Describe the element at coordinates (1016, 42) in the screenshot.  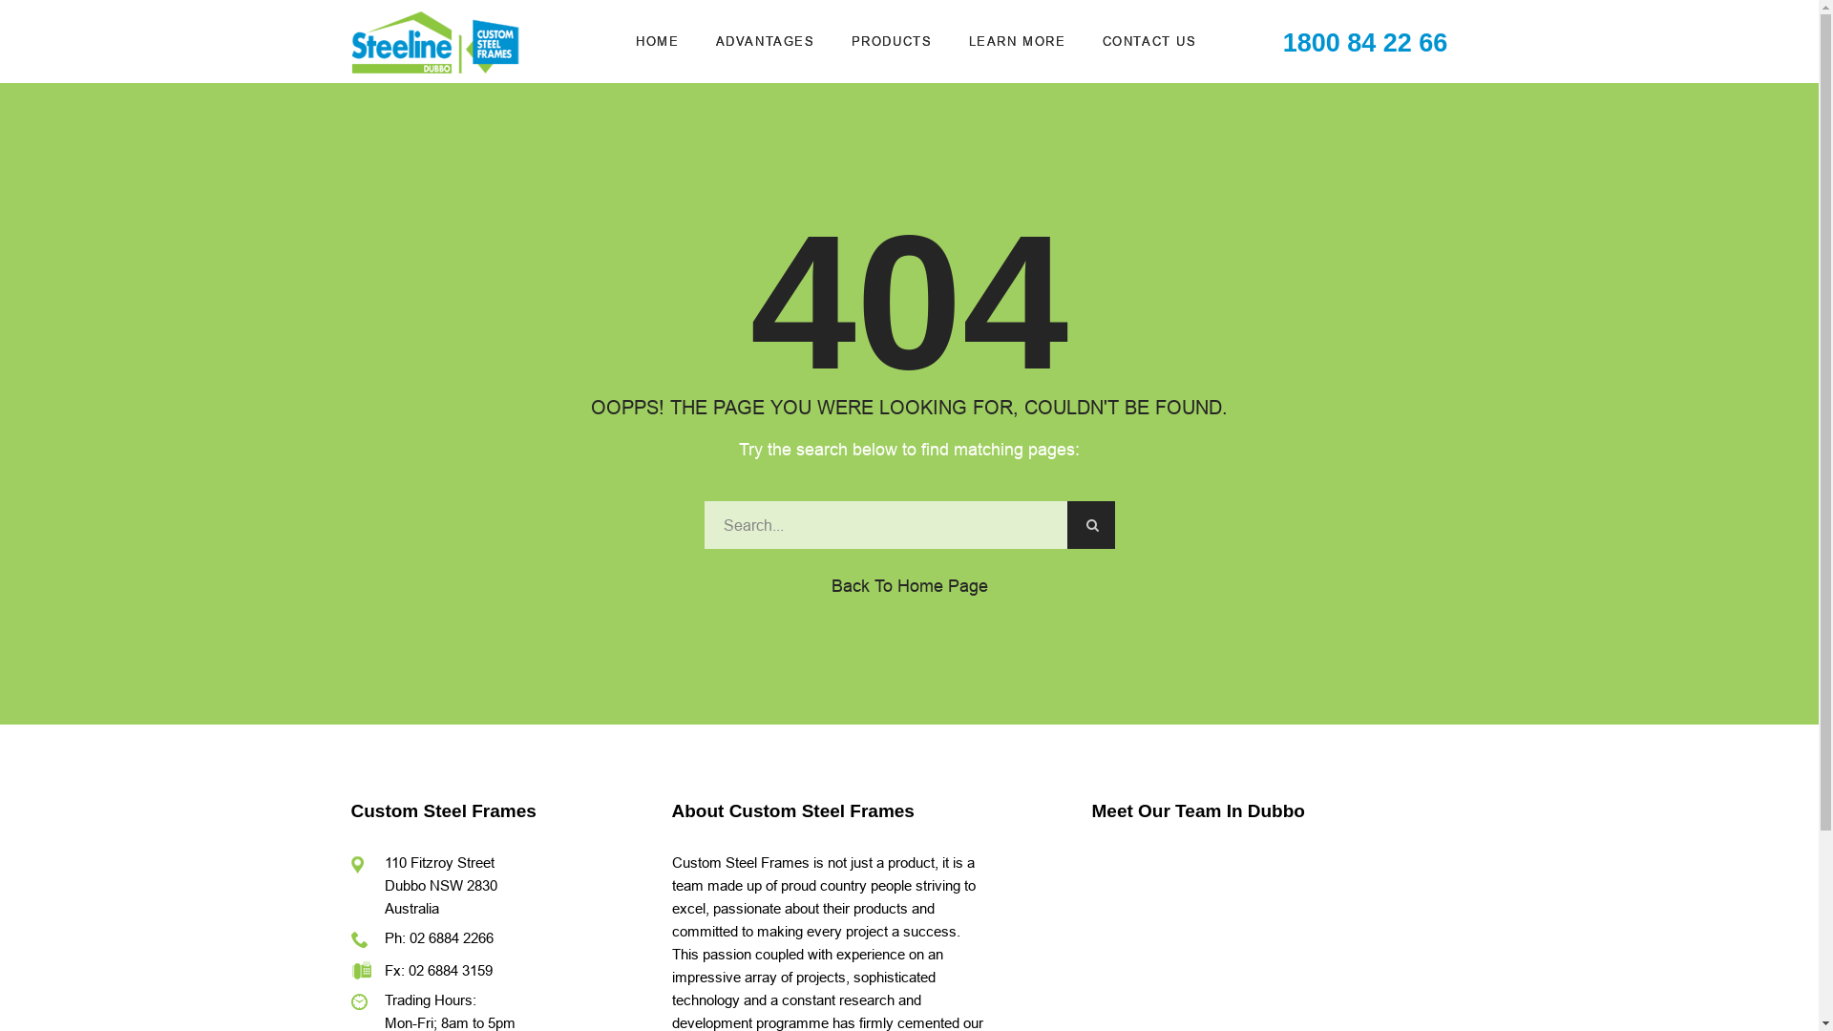
I see `LEARN MORE` at that location.